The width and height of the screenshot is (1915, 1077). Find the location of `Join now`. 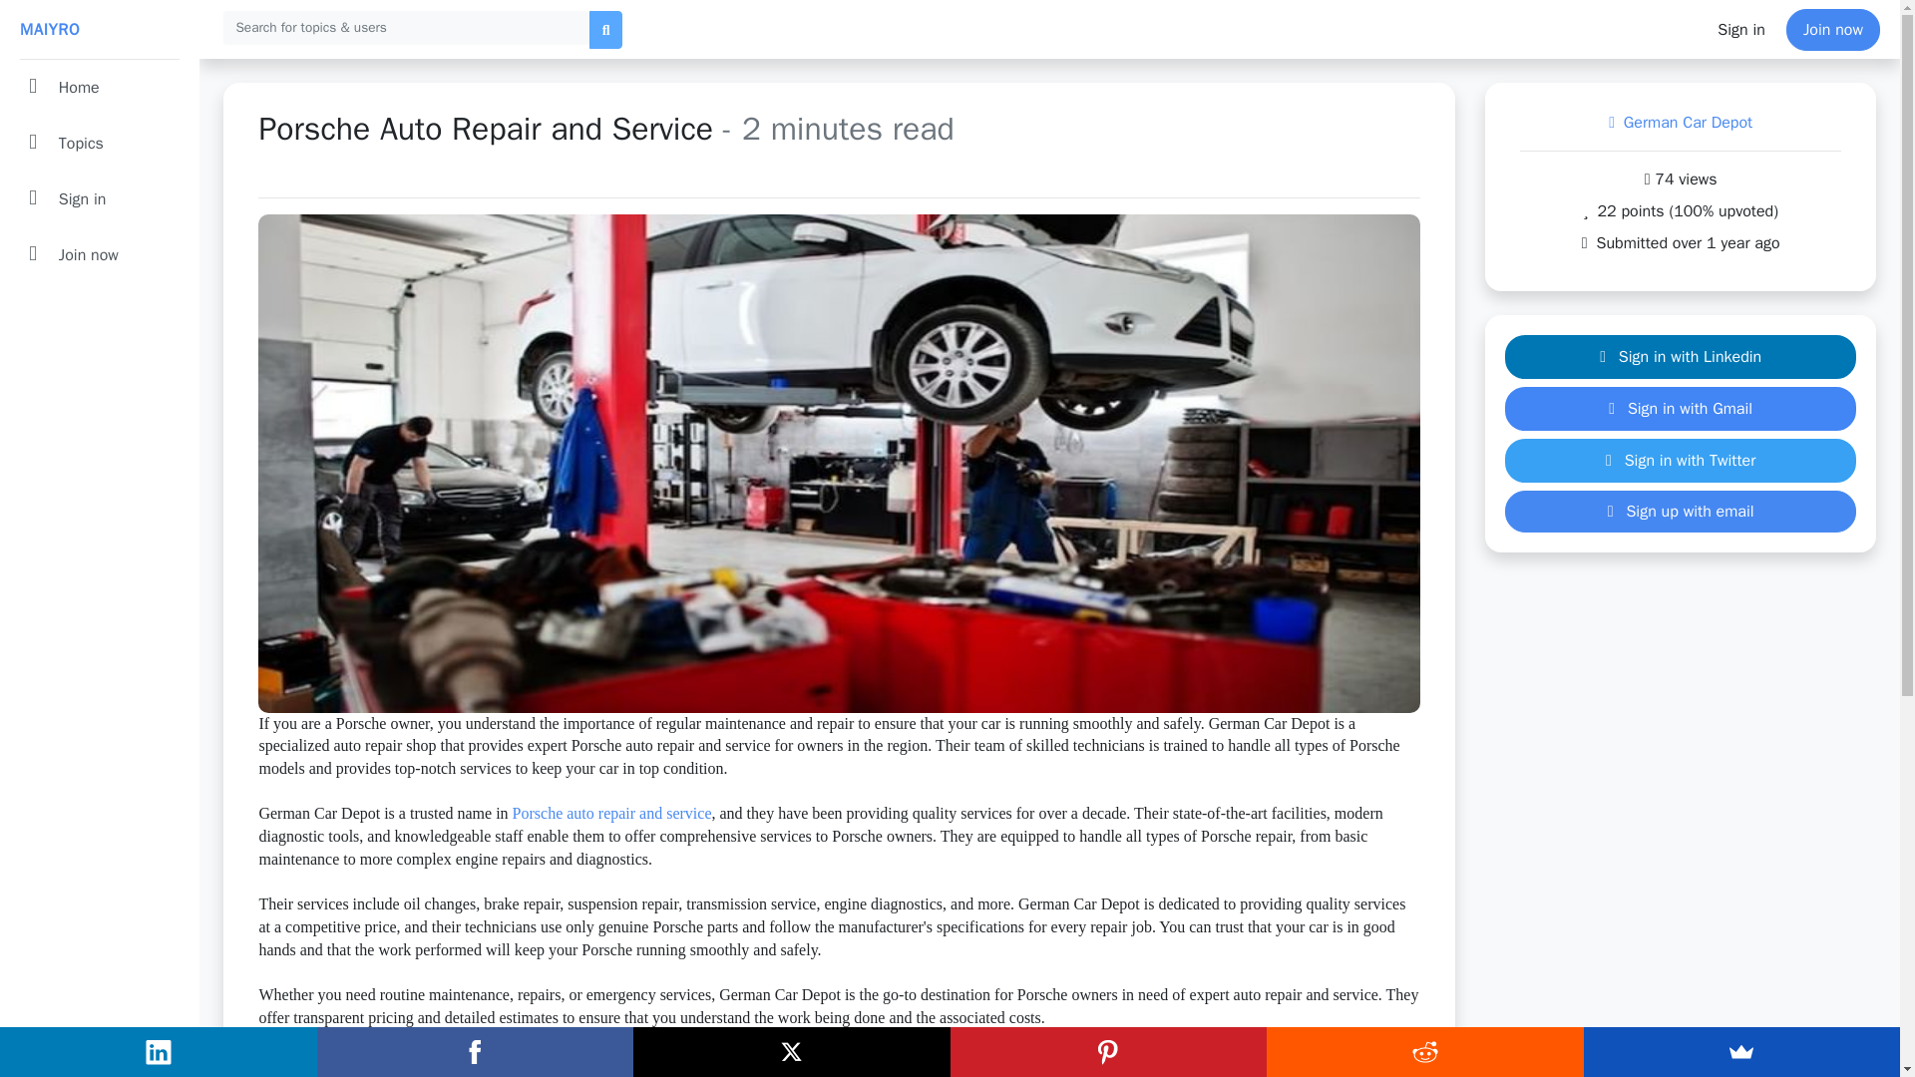

Join now is located at coordinates (1833, 29).